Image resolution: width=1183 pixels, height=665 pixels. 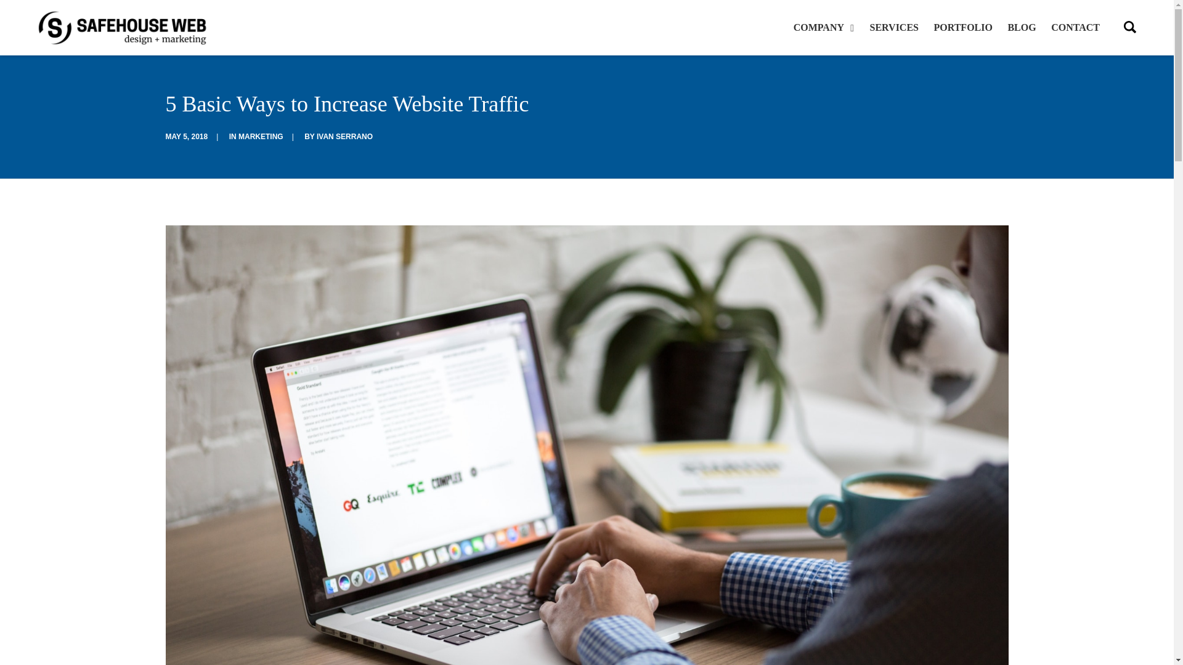 I want to click on IVAN SERRANO, so click(x=344, y=136).